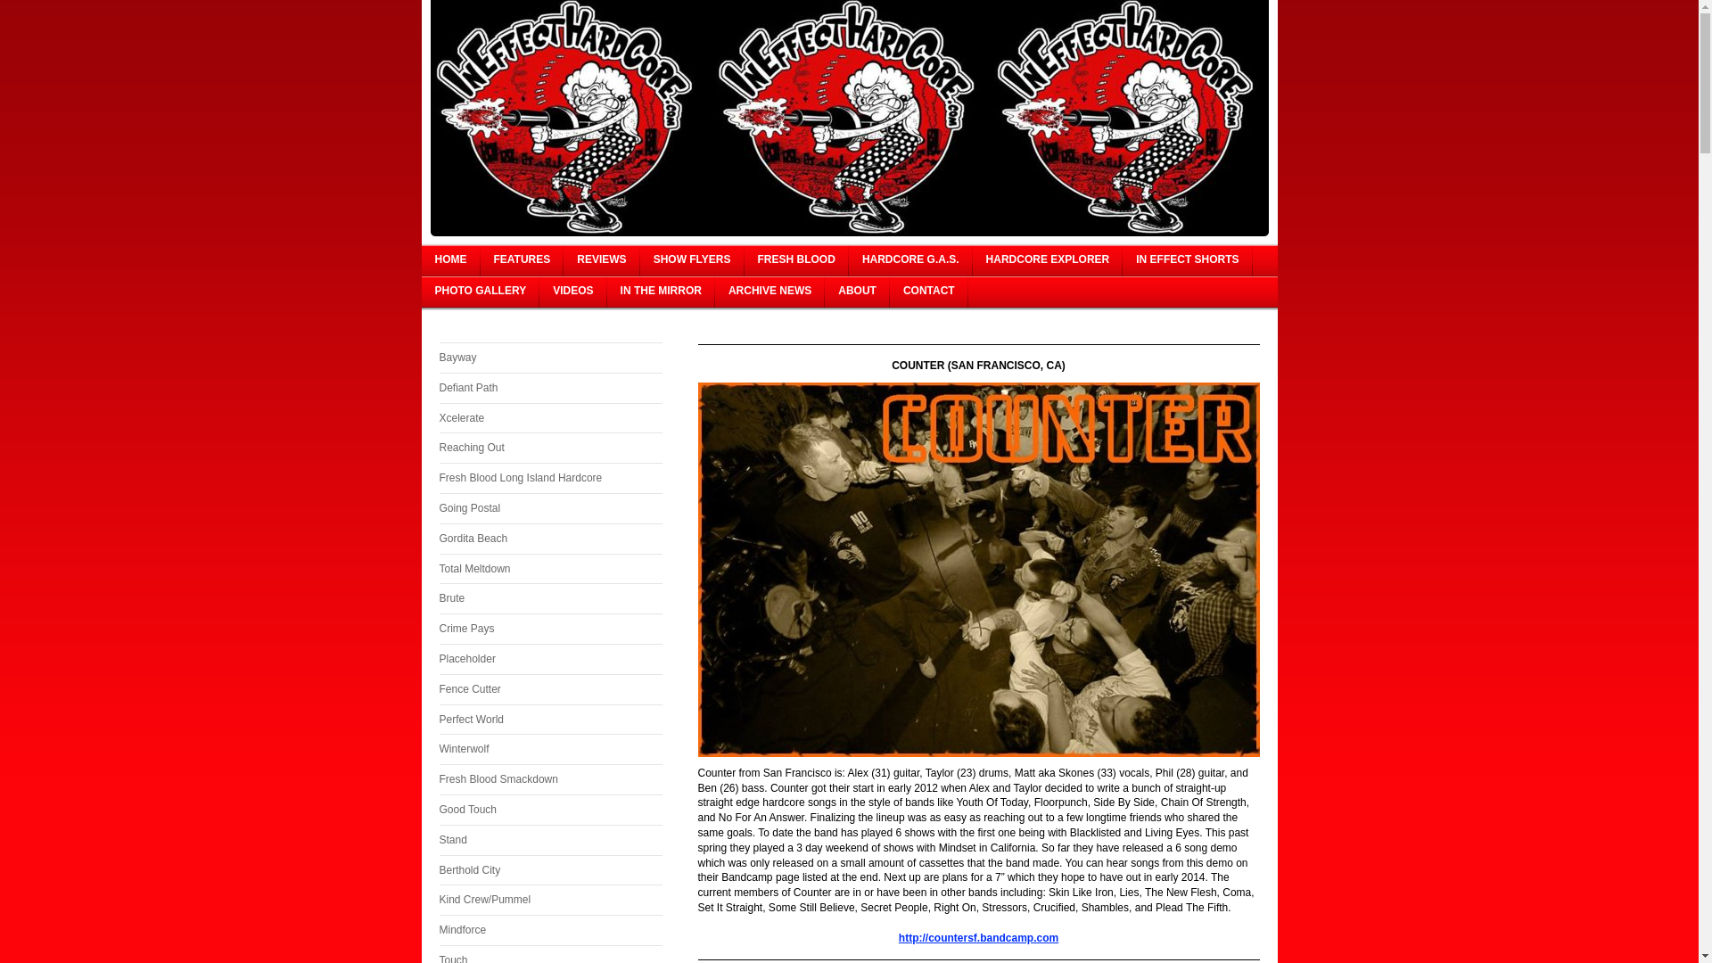  What do you see at coordinates (549, 840) in the screenshot?
I see `Stand` at bounding box center [549, 840].